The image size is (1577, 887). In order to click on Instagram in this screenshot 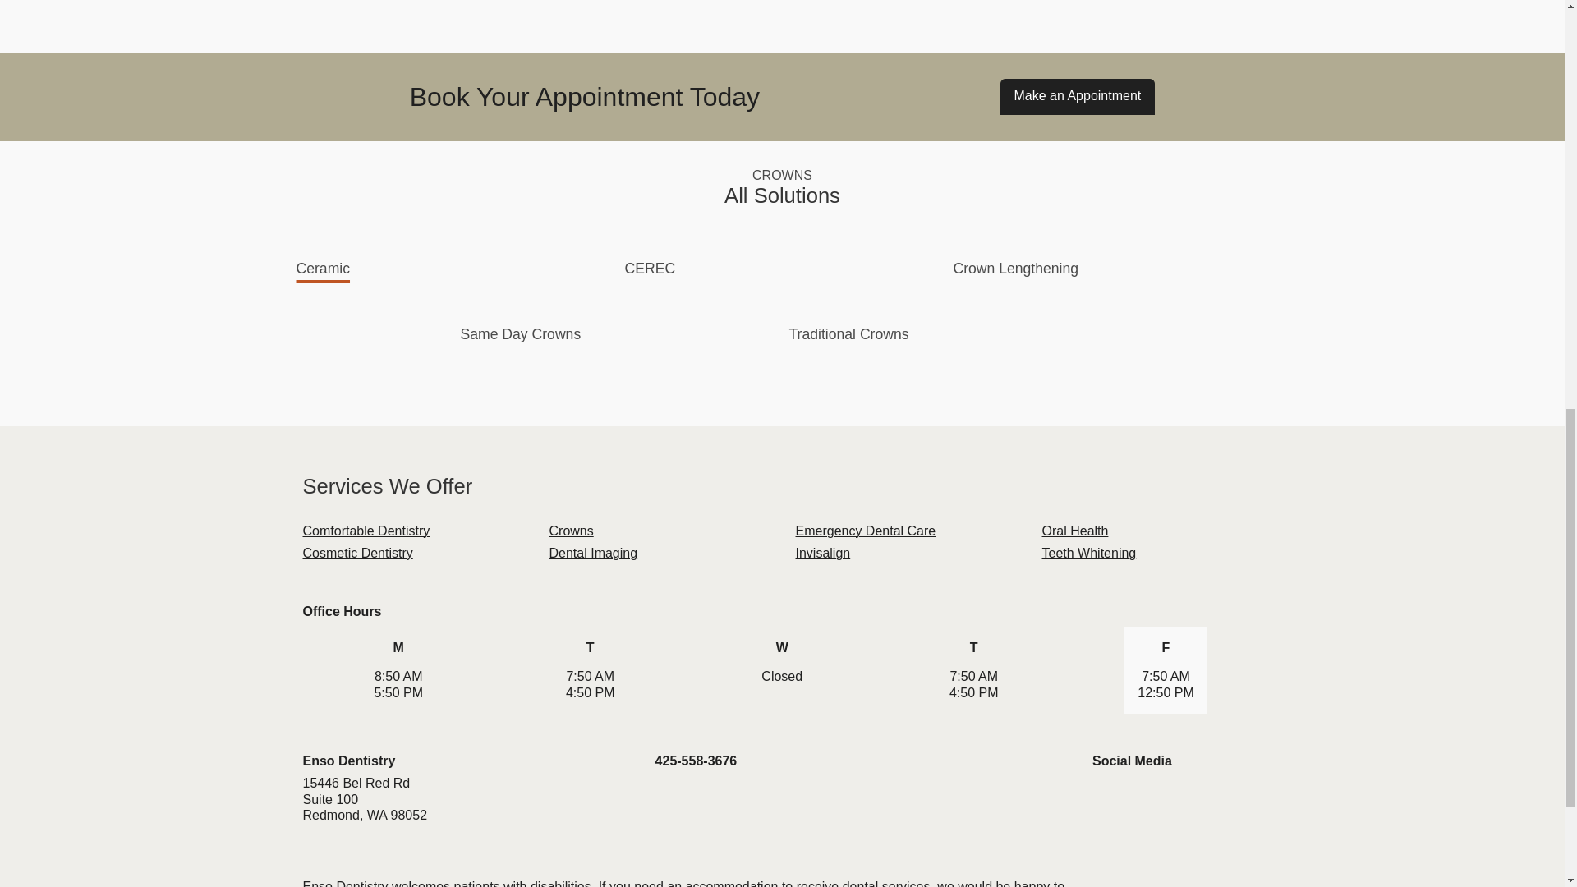, I will do `click(1165, 797)`.